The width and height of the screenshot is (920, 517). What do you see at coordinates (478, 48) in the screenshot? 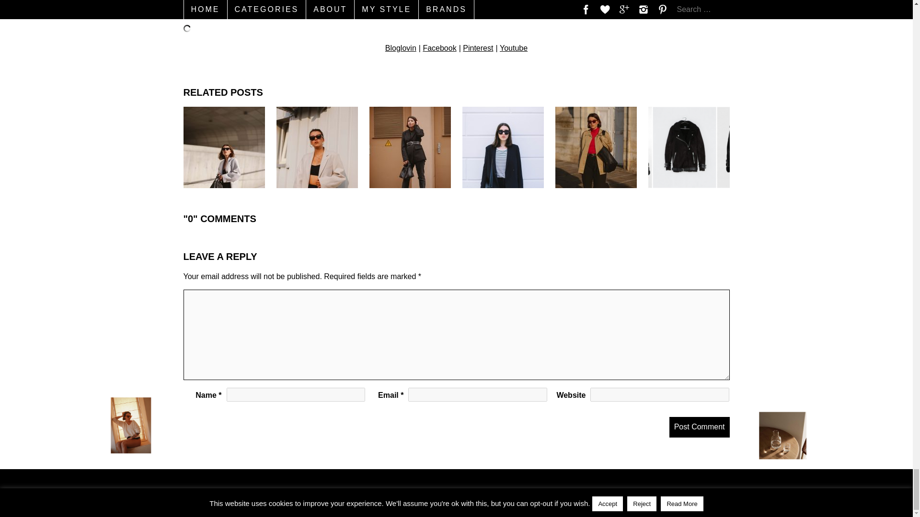
I see `Pinterest` at bounding box center [478, 48].